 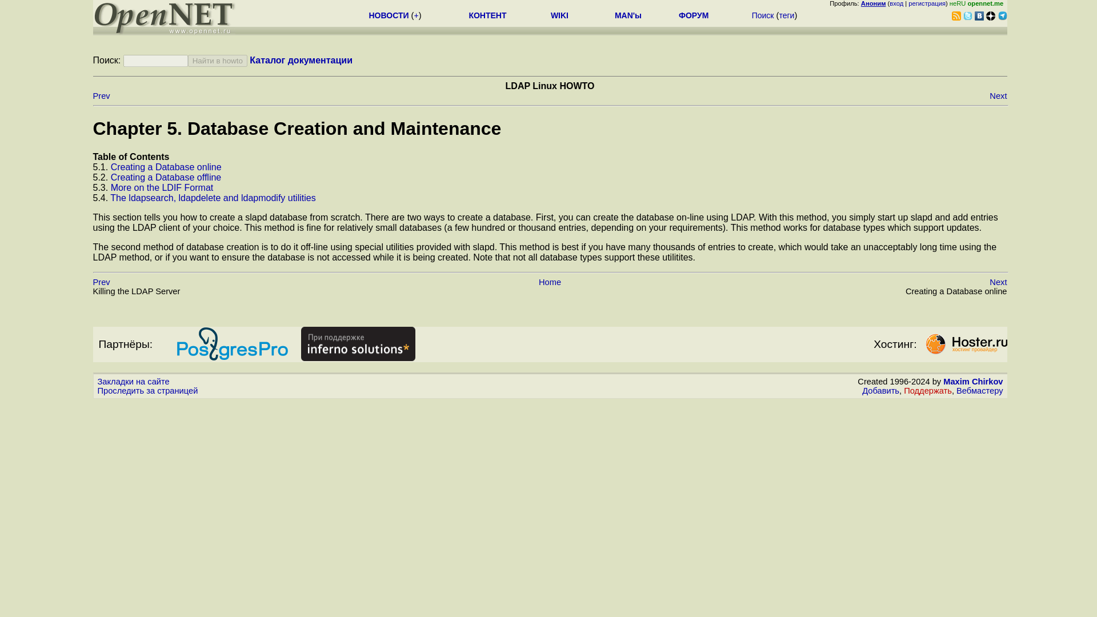 I want to click on 5.1., so click(x=101, y=167).